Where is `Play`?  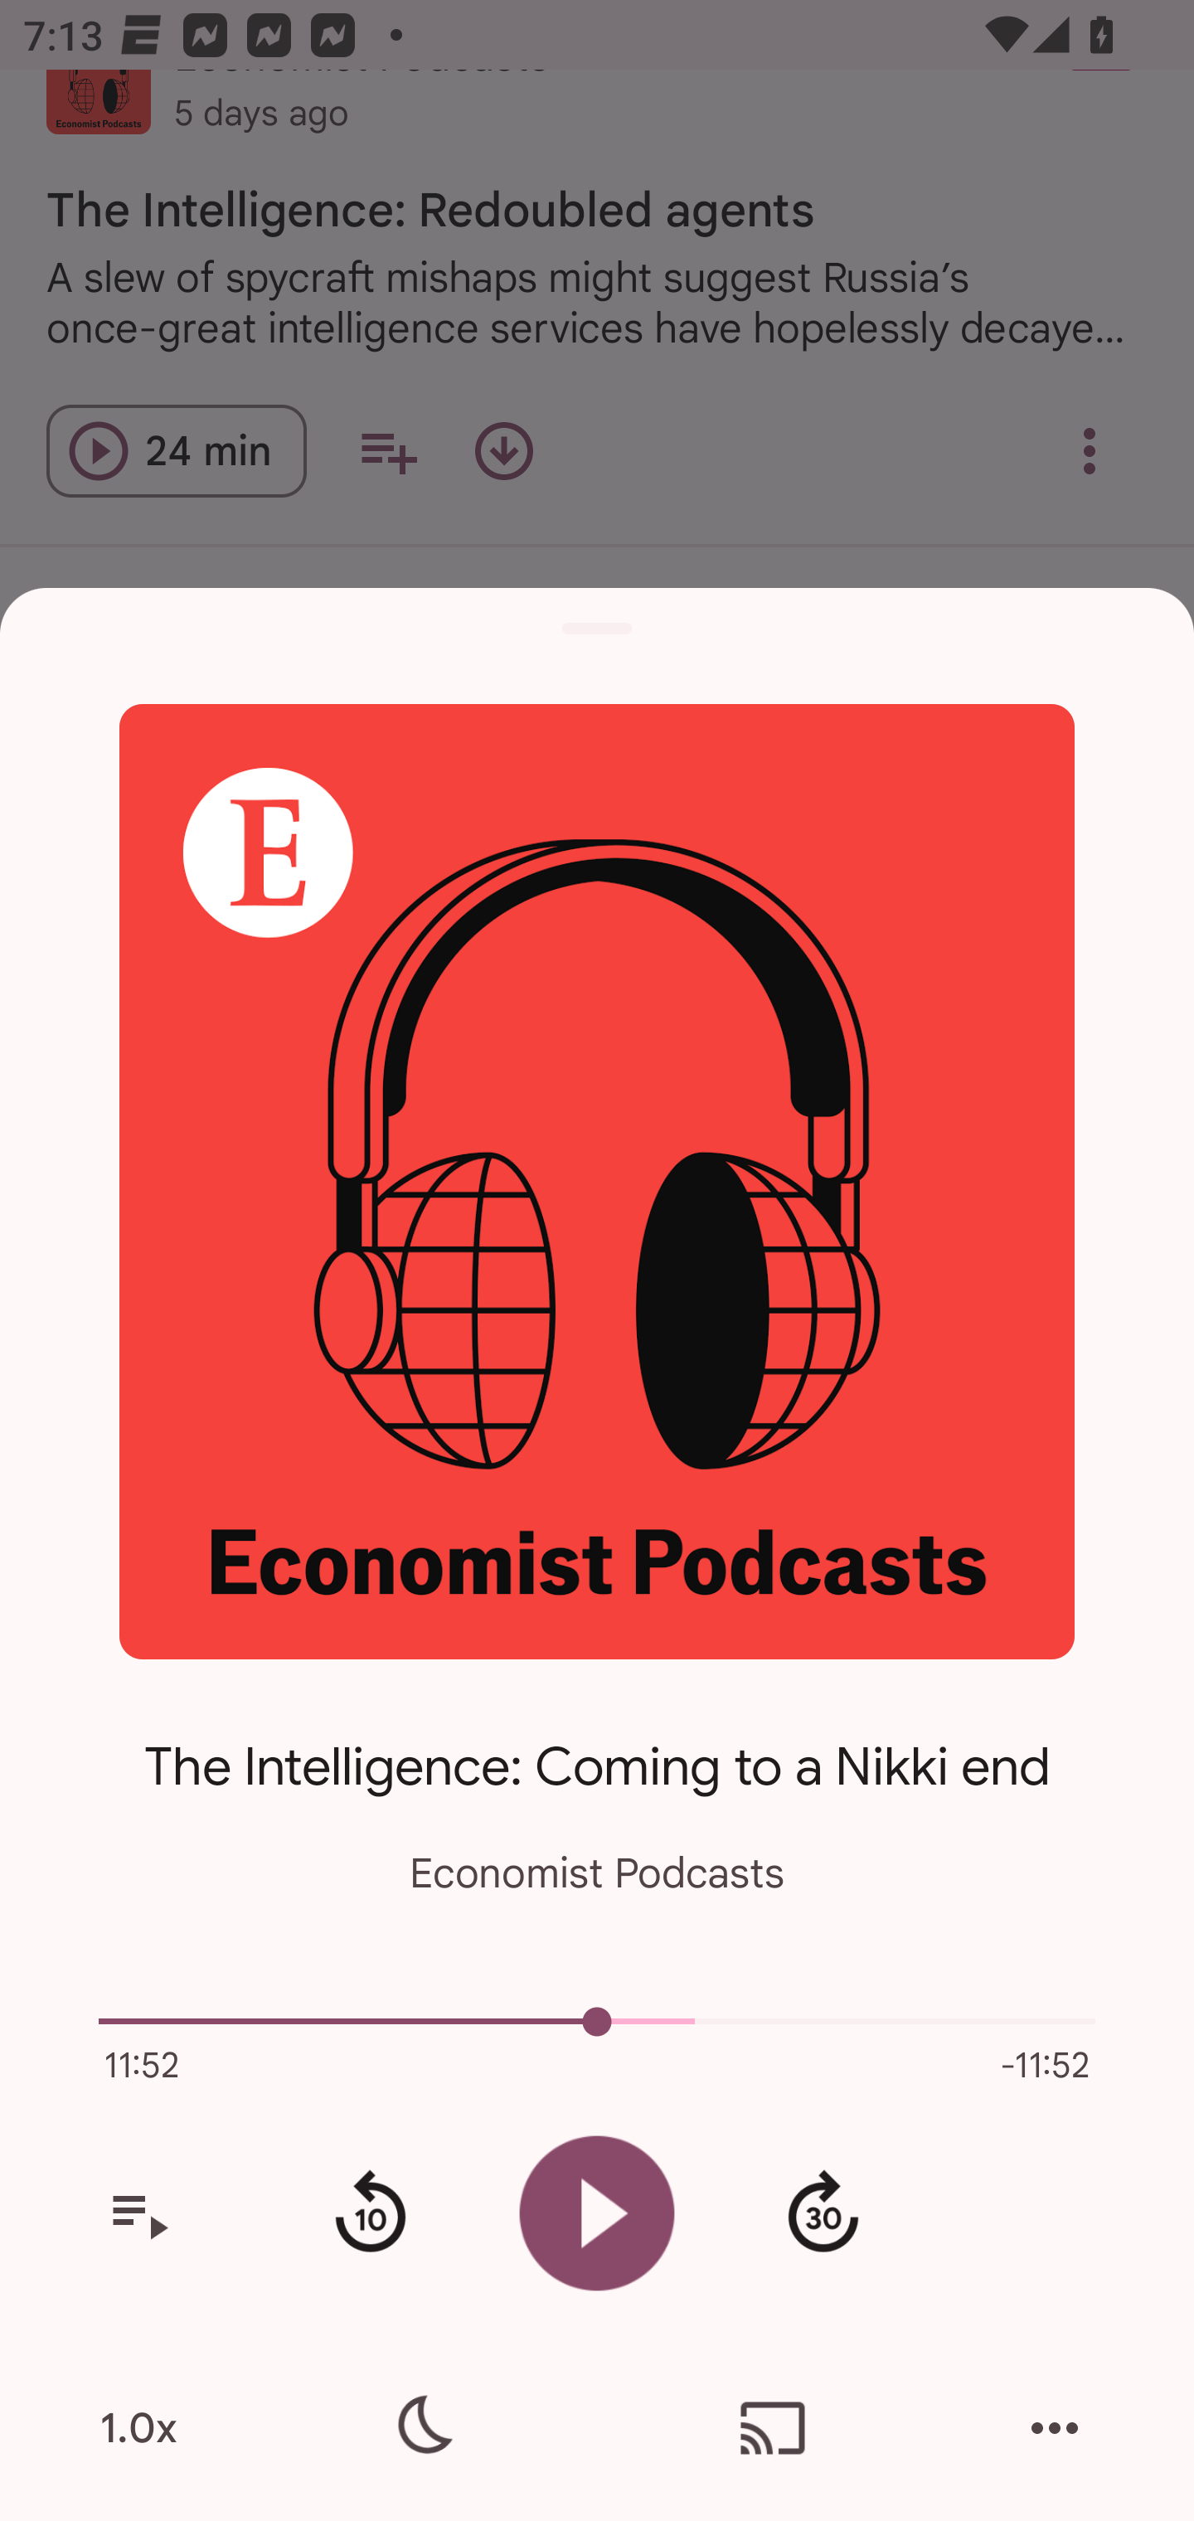 Play is located at coordinates (597, 2213).